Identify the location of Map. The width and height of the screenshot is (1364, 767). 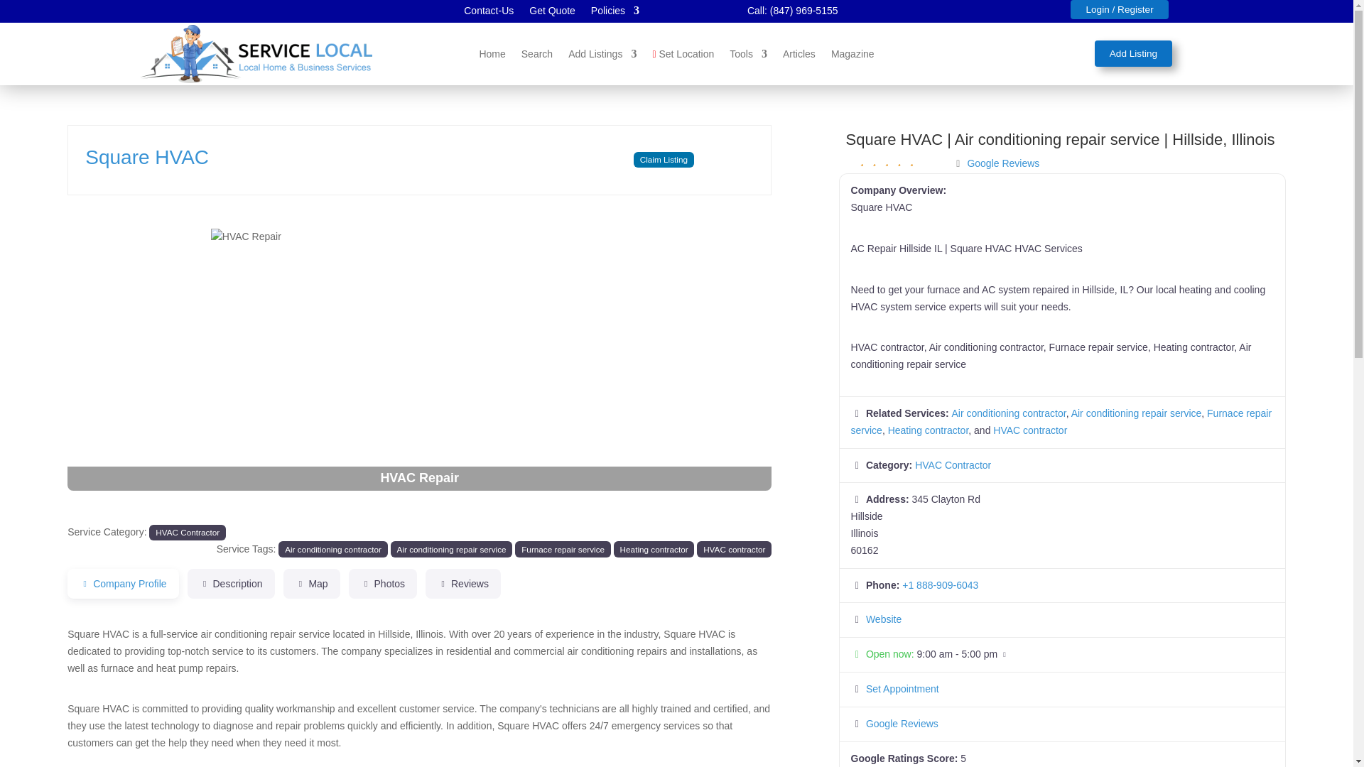
(311, 584).